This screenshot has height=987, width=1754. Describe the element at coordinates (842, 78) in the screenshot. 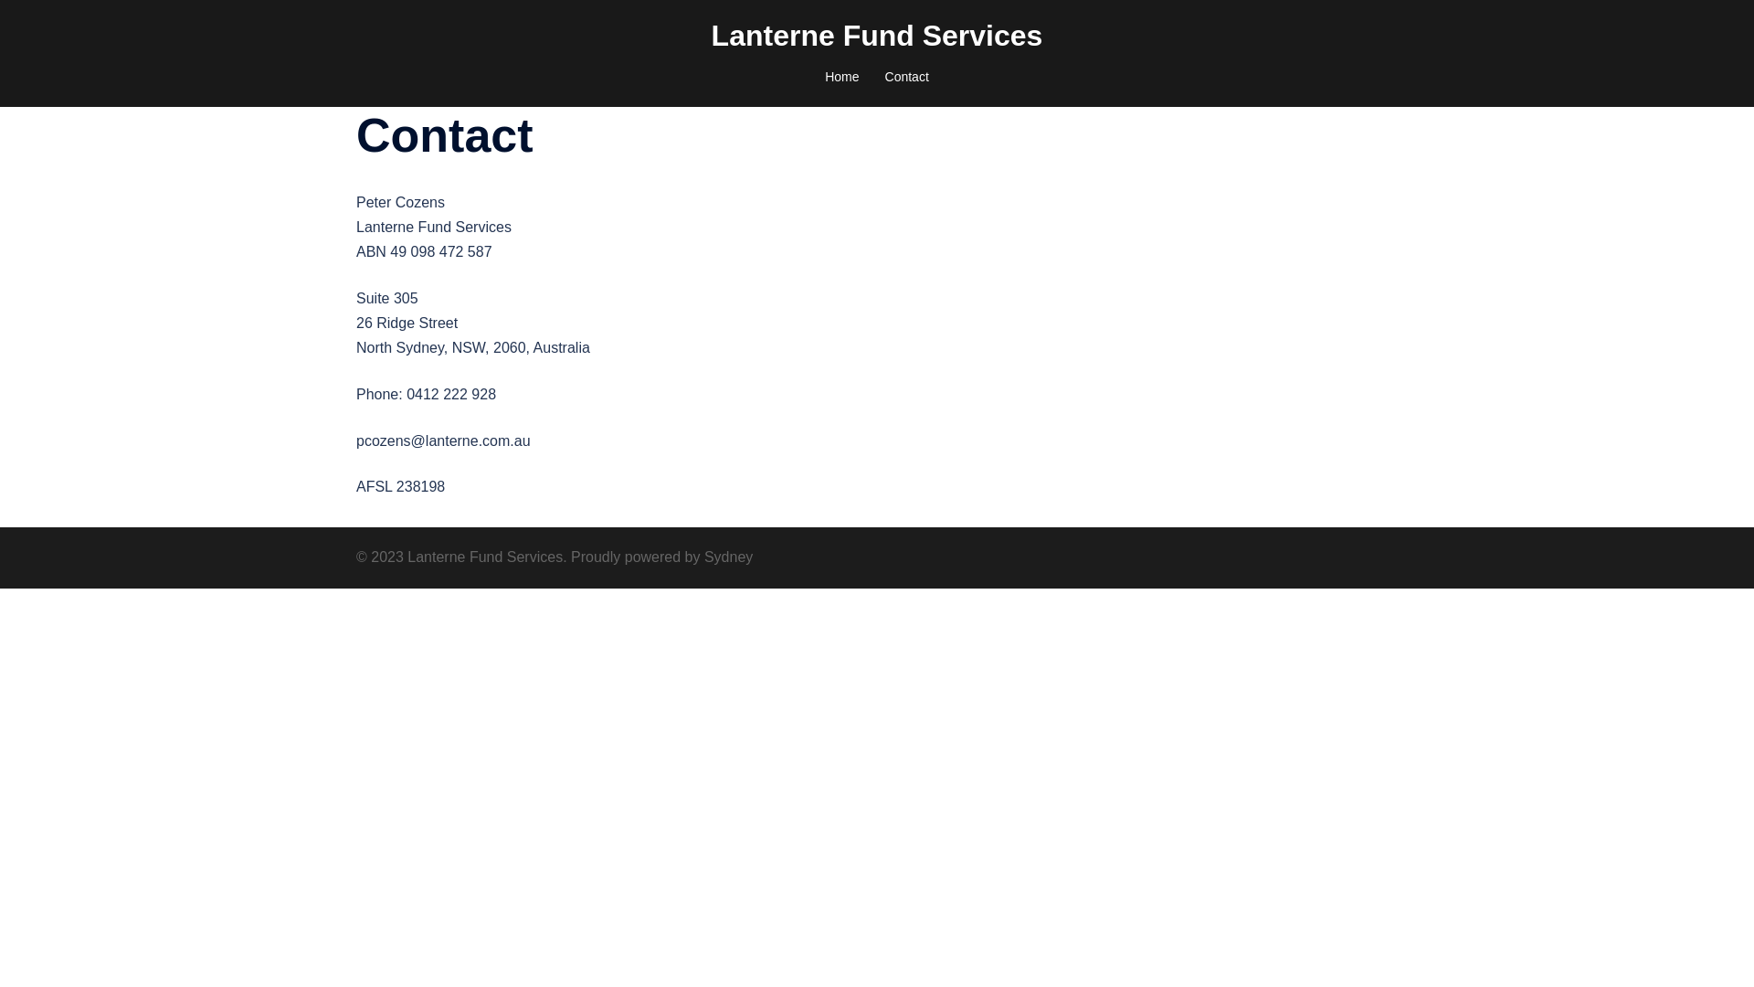

I see `Home` at that location.